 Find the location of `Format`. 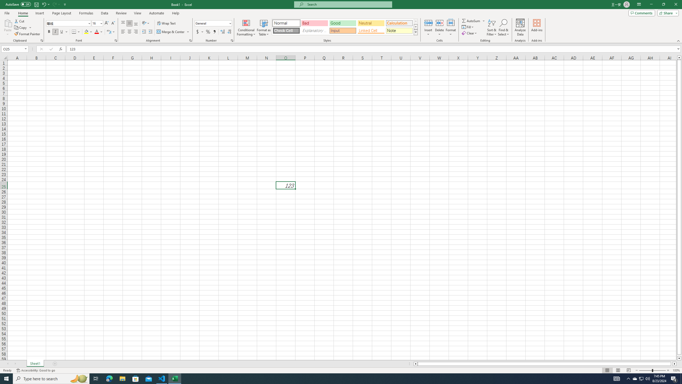

Format is located at coordinates (451, 27).